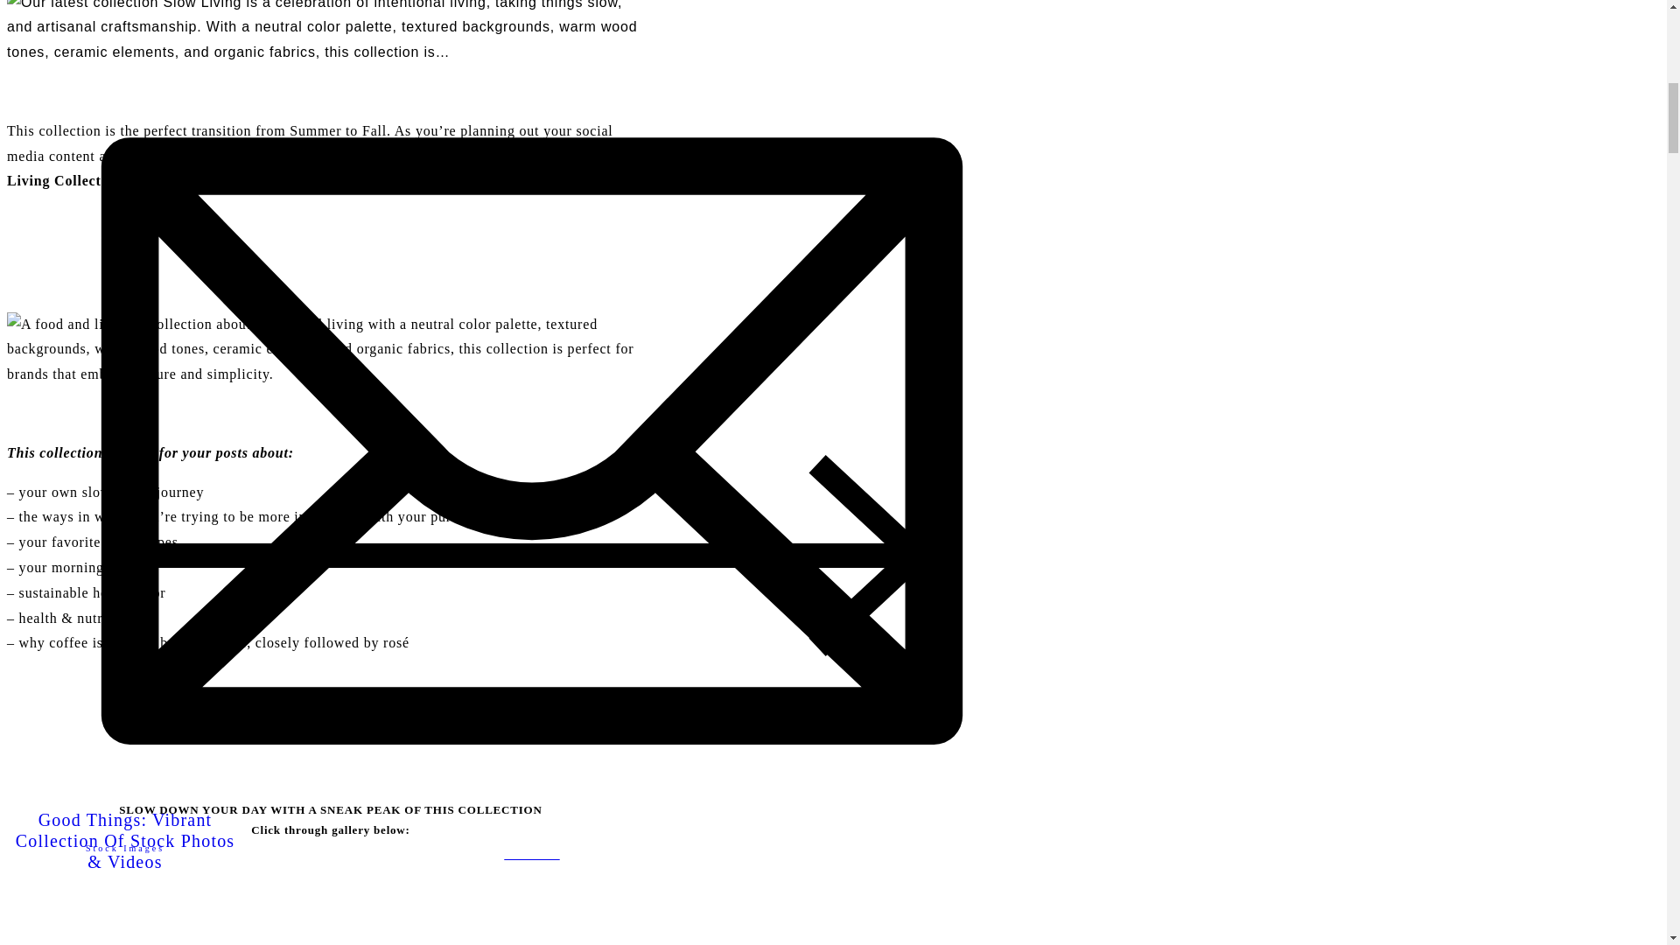 This screenshot has width=1680, height=945. What do you see at coordinates (531, 856) in the screenshot?
I see `download` at bounding box center [531, 856].